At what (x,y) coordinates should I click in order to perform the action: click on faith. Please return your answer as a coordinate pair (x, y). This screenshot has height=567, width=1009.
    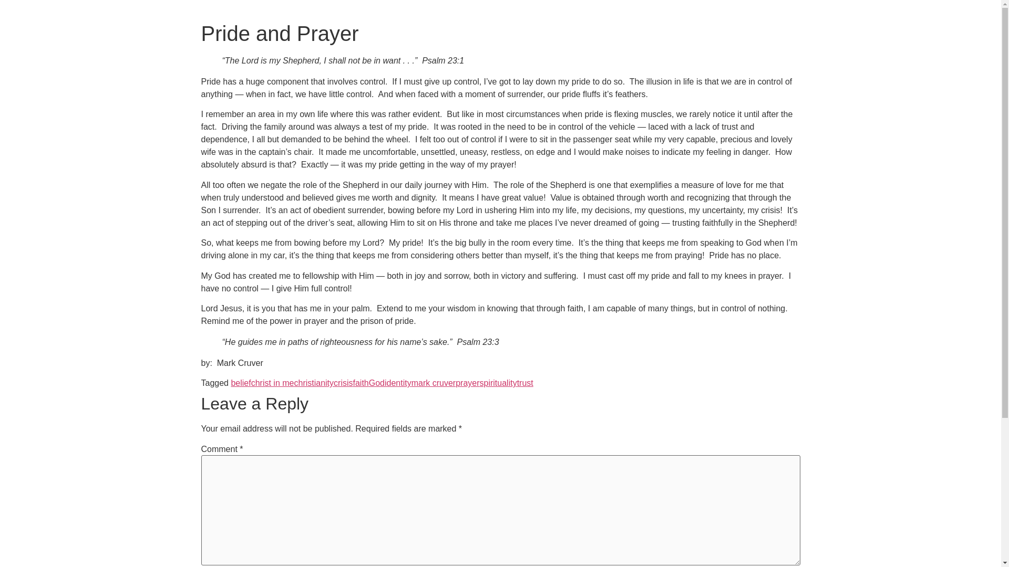
    Looking at the image, I should click on (361, 383).